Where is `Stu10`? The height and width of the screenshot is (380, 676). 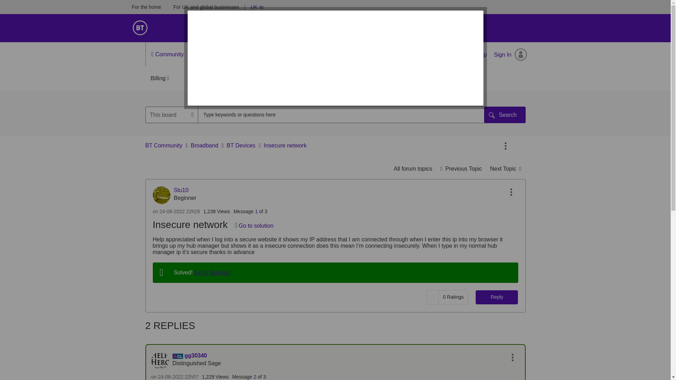
Stu10 is located at coordinates (161, 195).